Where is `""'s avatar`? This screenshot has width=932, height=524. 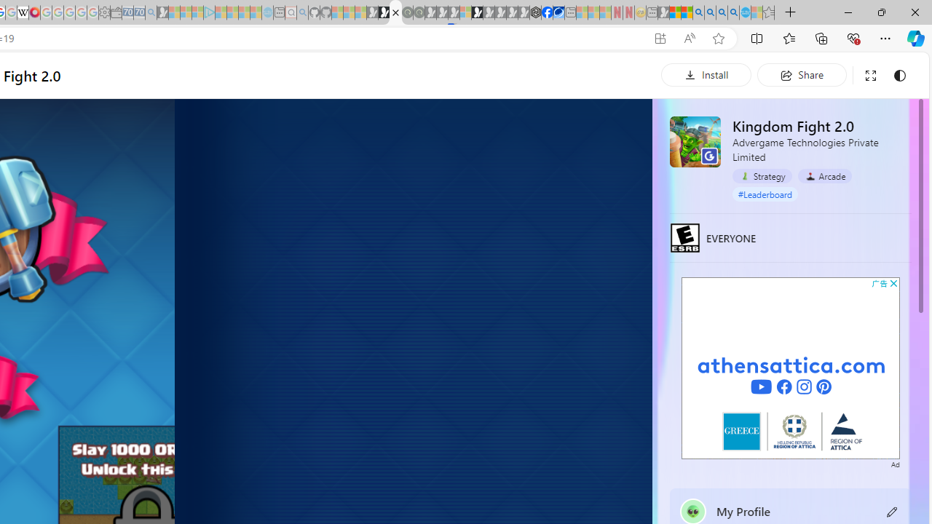 ""'s avatar is located at coordinates (693, 511).